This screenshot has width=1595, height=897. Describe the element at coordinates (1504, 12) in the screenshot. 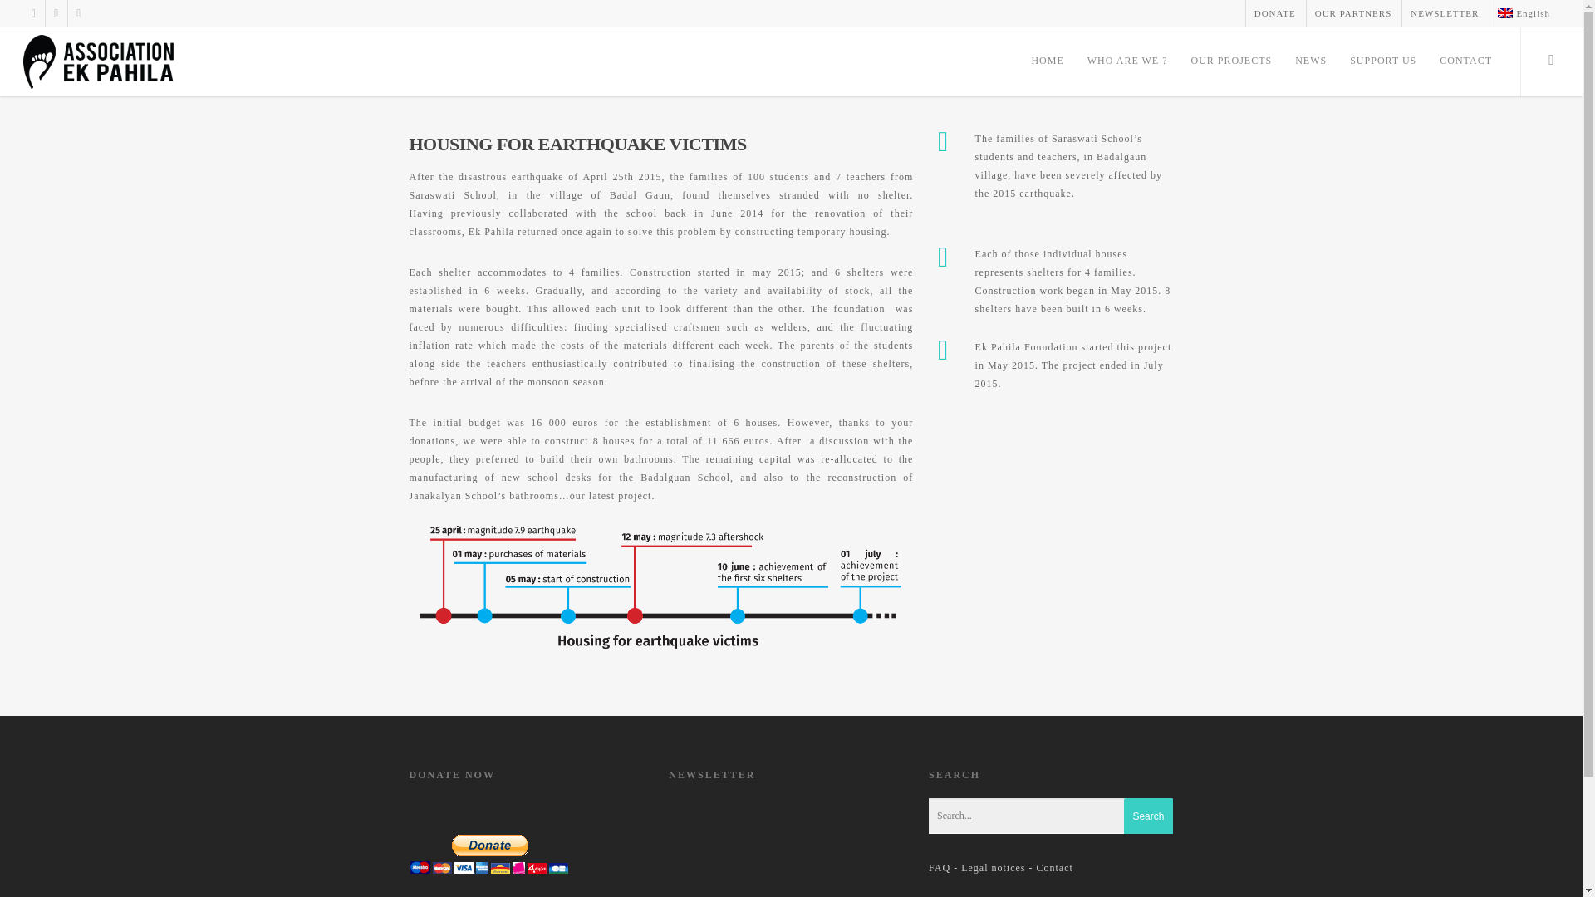

I see `English` at that location.